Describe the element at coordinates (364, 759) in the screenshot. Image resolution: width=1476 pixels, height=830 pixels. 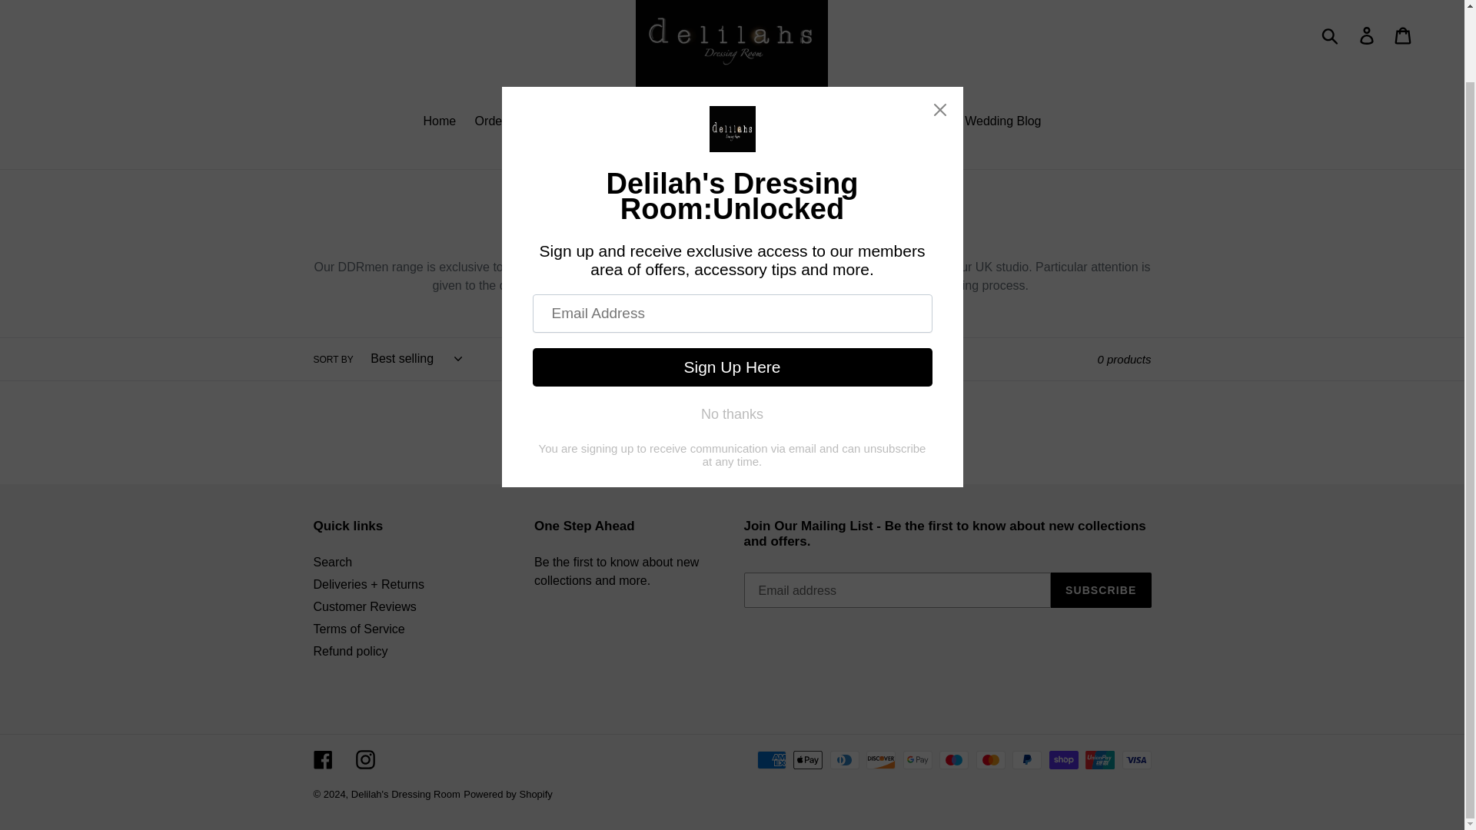
I see `Instagram` at that location.